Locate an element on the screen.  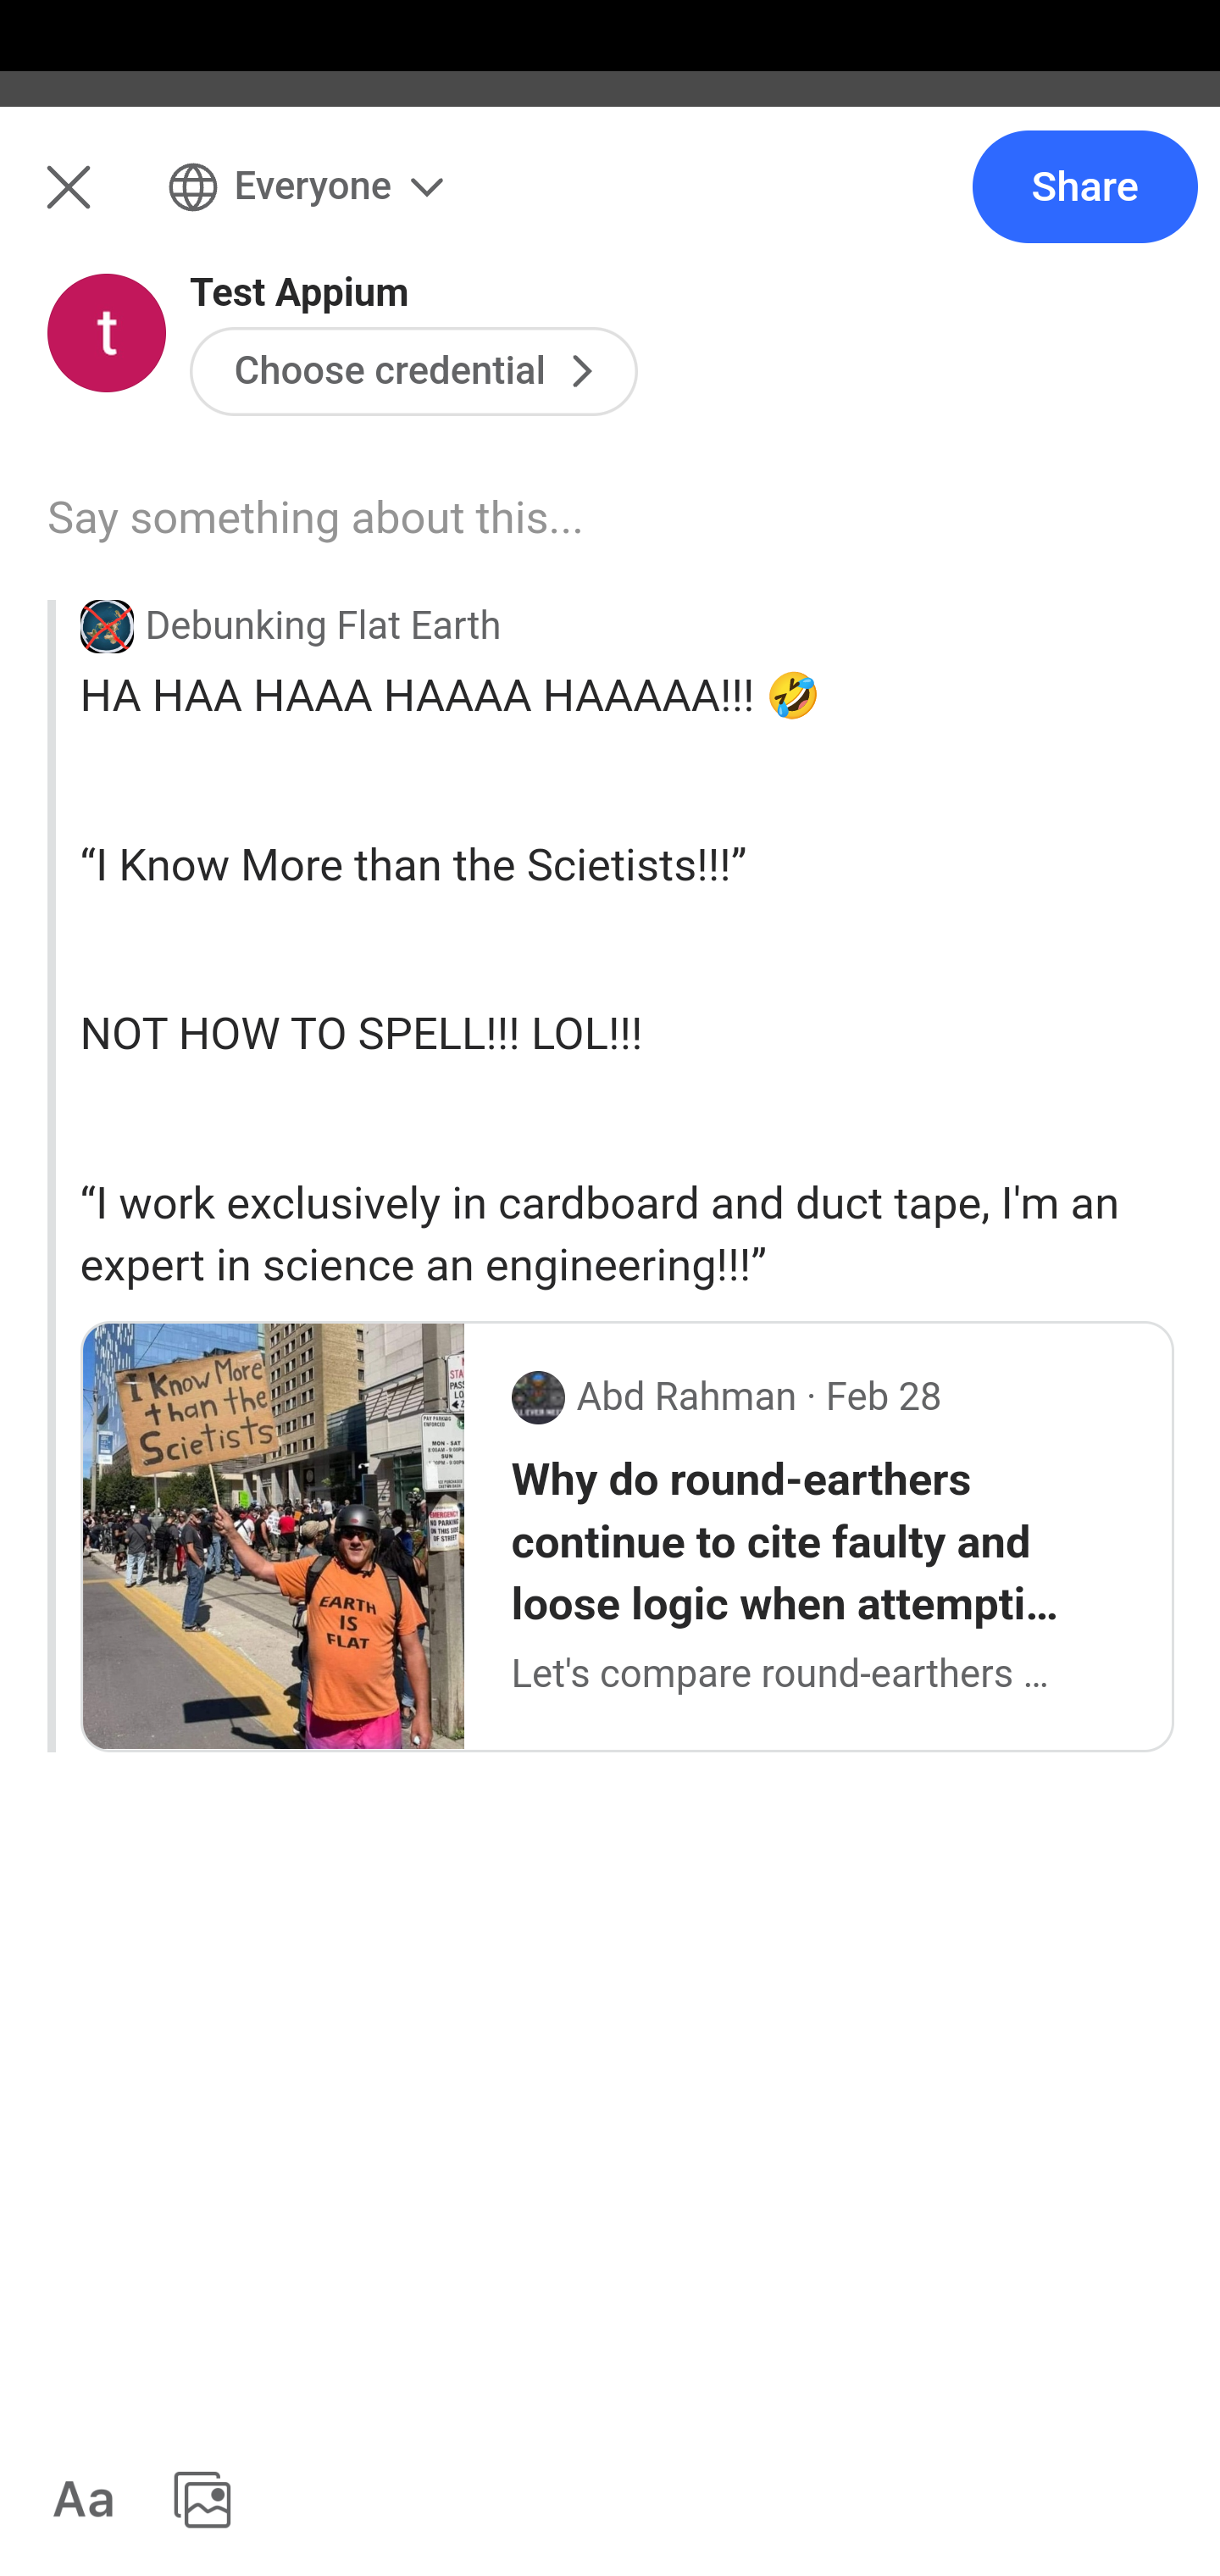
Me is located at coordinates (107, 206).